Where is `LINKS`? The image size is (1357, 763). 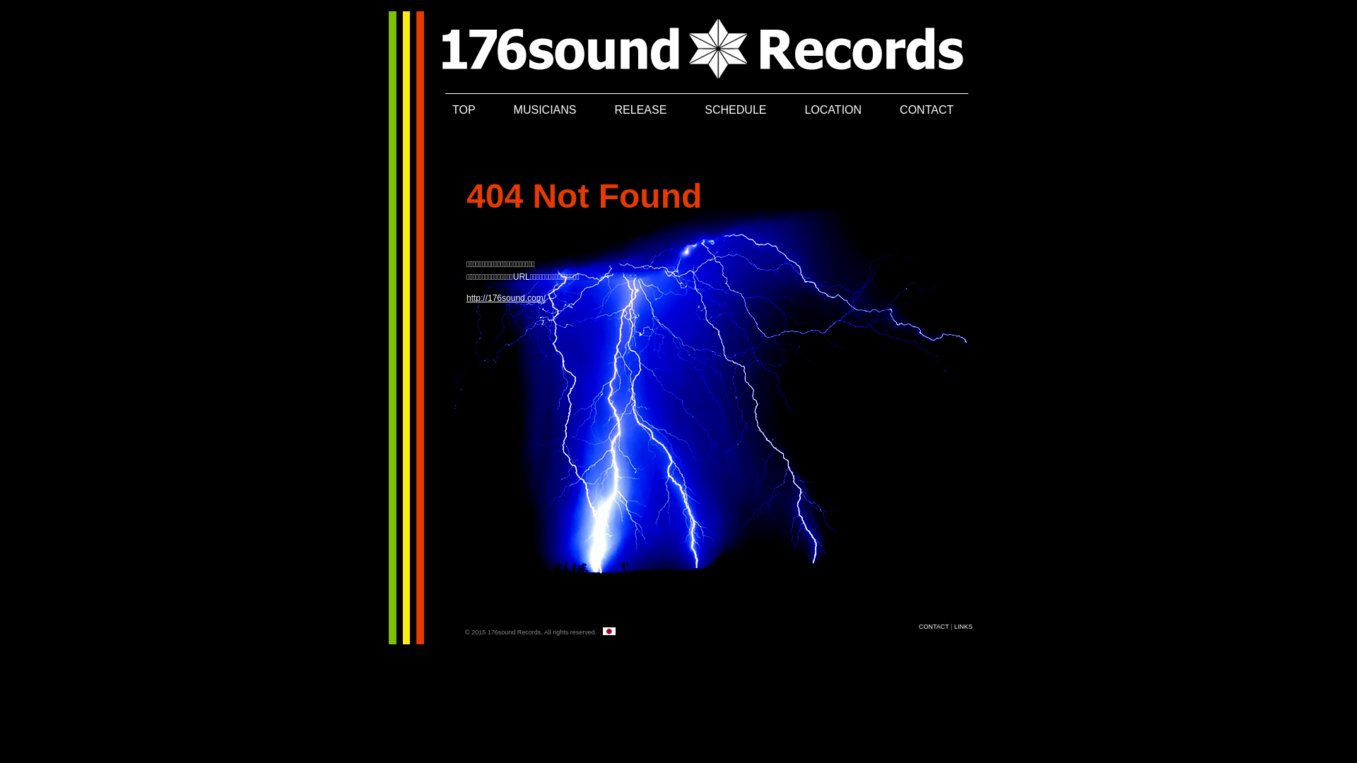
LINKS is located at coordinates (963, 627).